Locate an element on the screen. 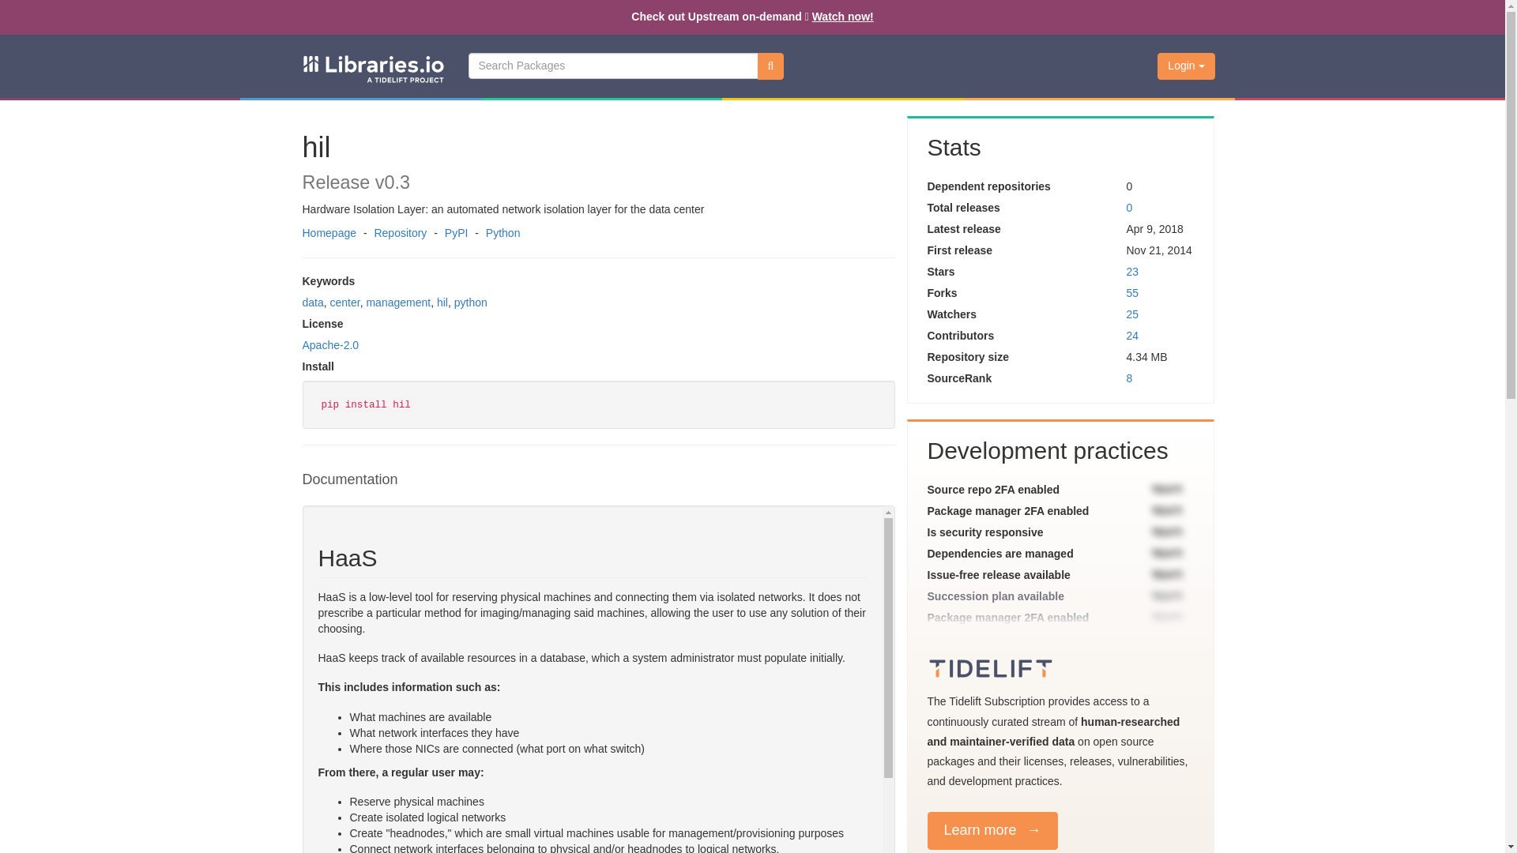  center is located at coordinates (345, 302).